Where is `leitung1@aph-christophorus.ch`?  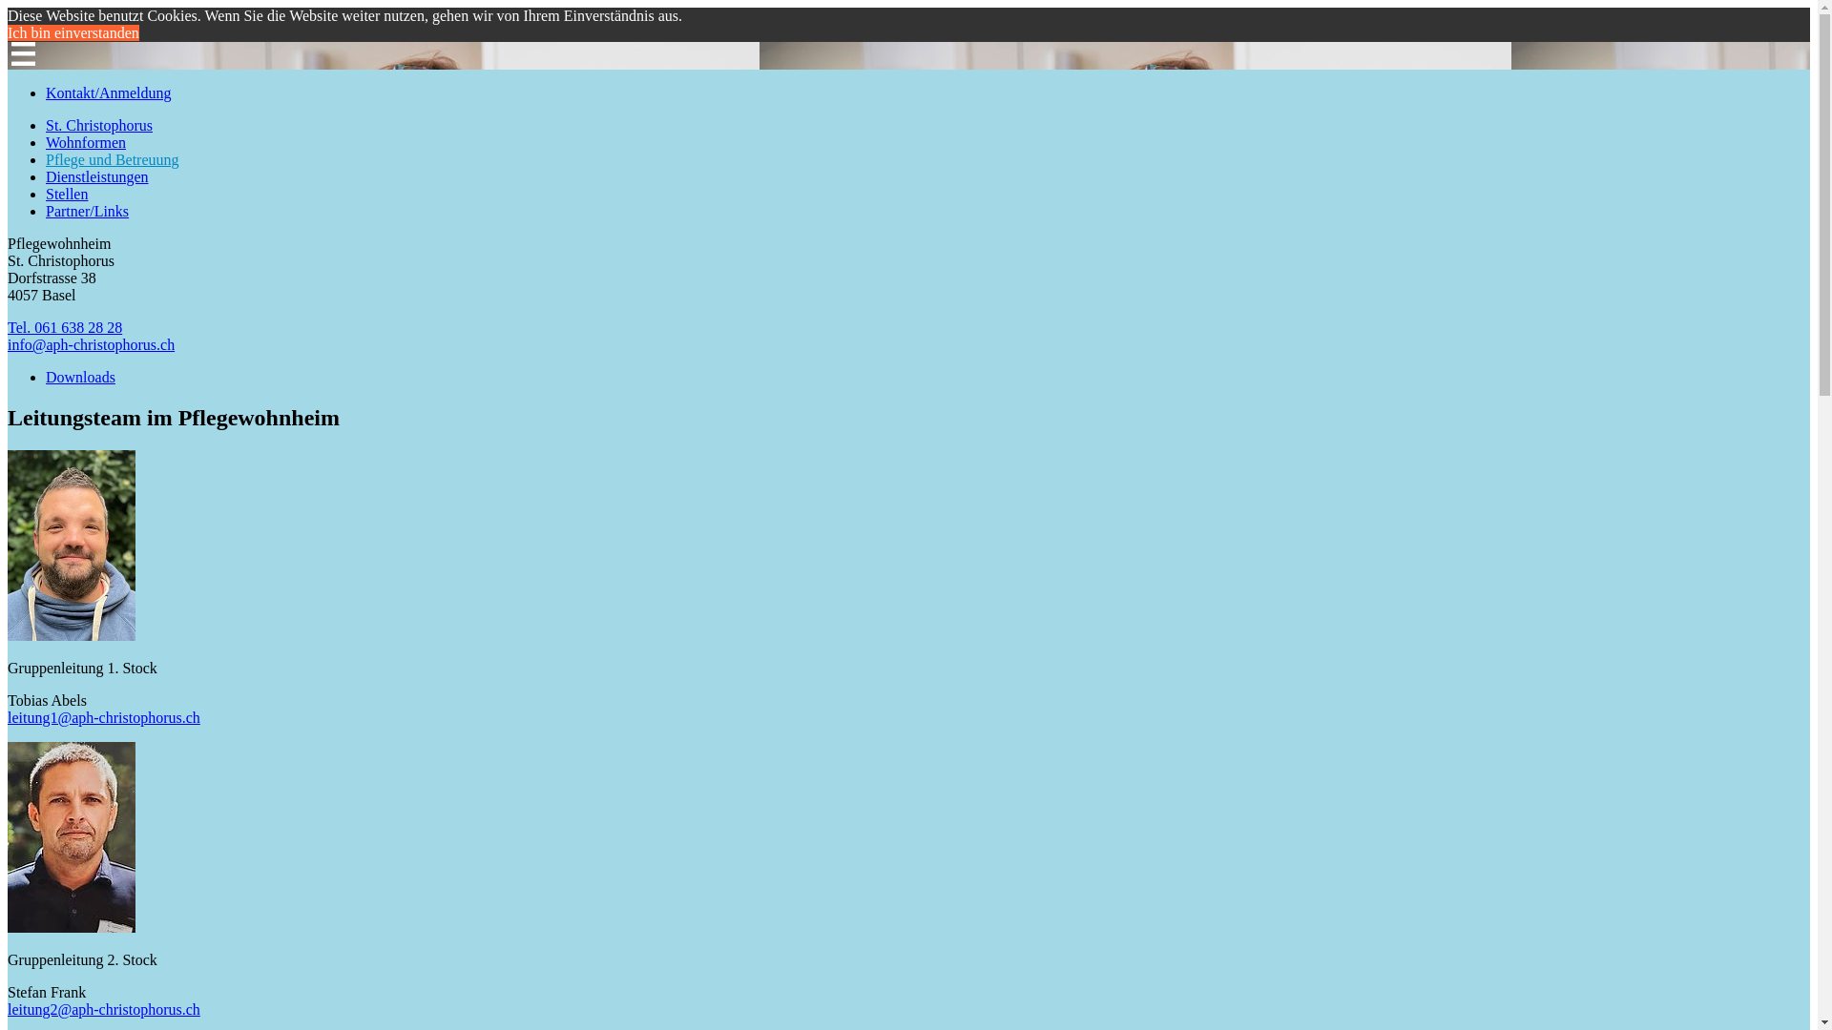 leitung1@aph-christophorus.ch is located at coordinates (104, 717).